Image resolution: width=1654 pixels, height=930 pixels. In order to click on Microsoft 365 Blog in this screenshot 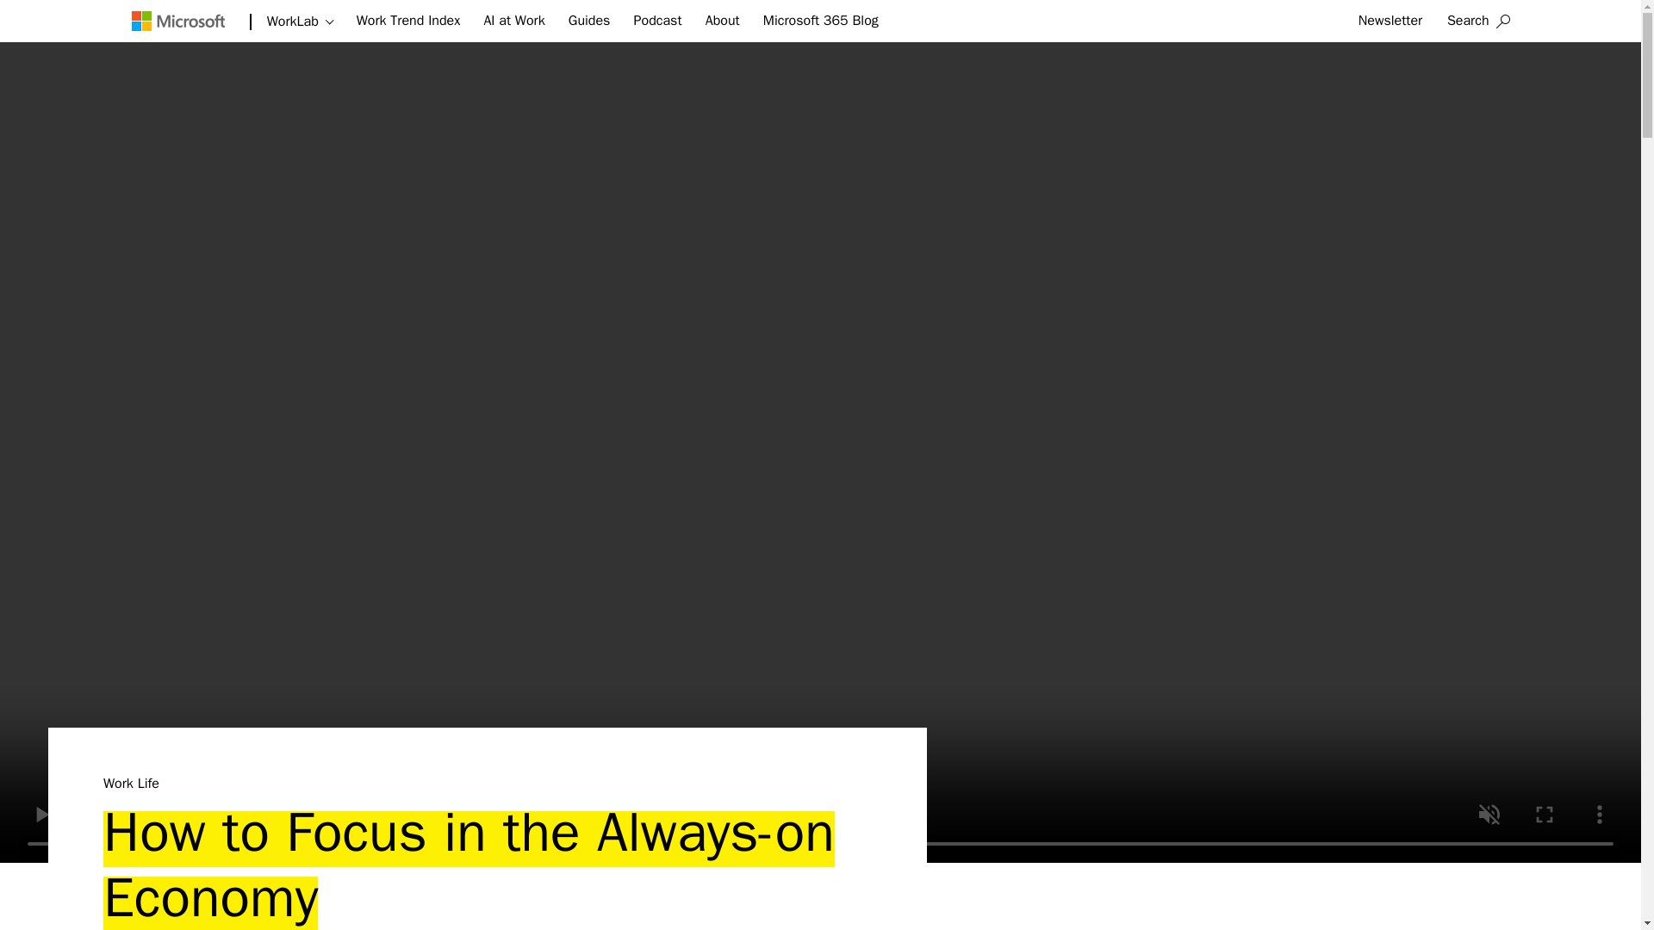, I will do `click(820, 21)`.